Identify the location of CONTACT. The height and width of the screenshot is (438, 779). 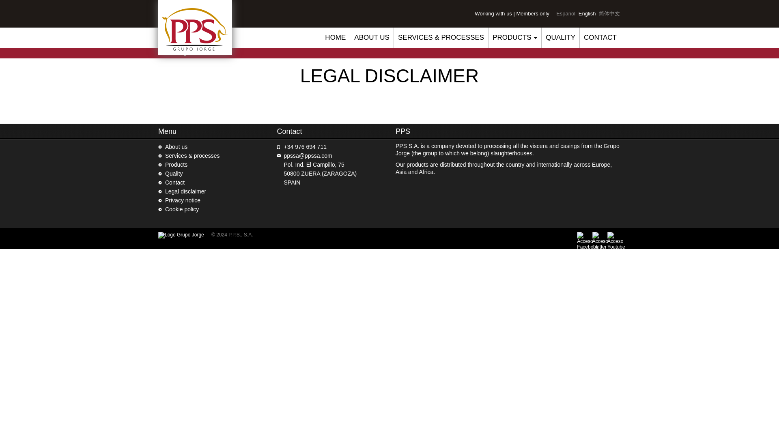
(600, 37).